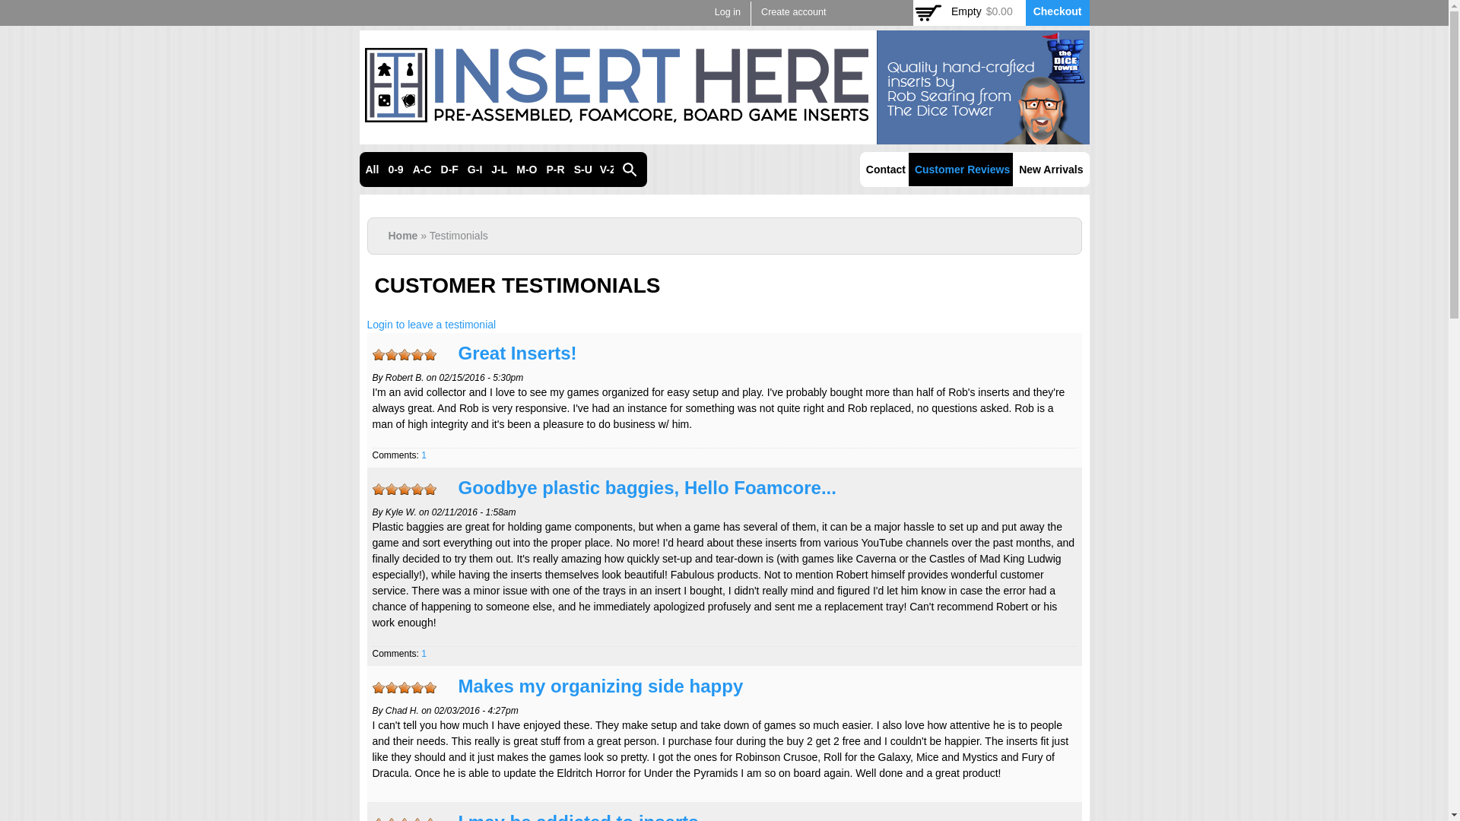 This screenshot has height=821, width=1460. Describe the element at coordinates (693, 2) in the screenshot. I see `Skip to main content` at that location.